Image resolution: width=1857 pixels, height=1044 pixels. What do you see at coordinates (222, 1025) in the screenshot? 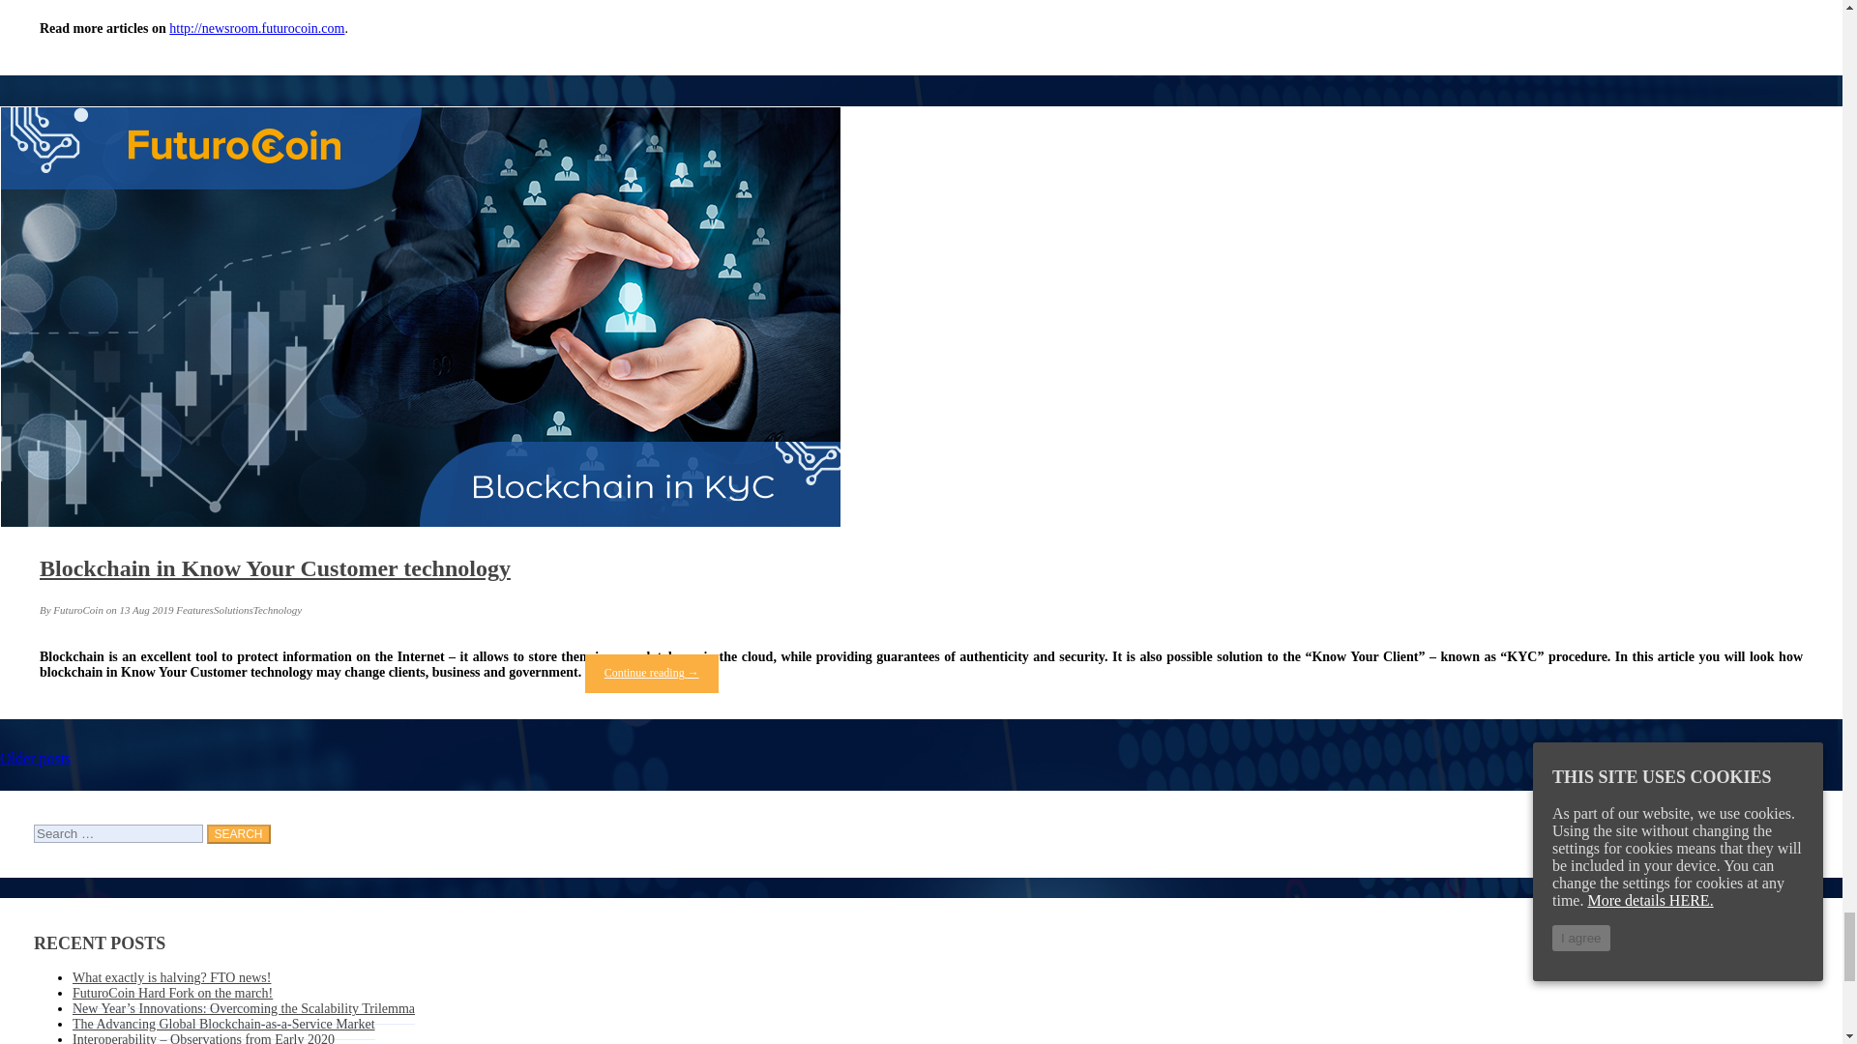
I see `The Advancing Global Blockchain-as-a-Service Market` at bounding box center [222, 1025].